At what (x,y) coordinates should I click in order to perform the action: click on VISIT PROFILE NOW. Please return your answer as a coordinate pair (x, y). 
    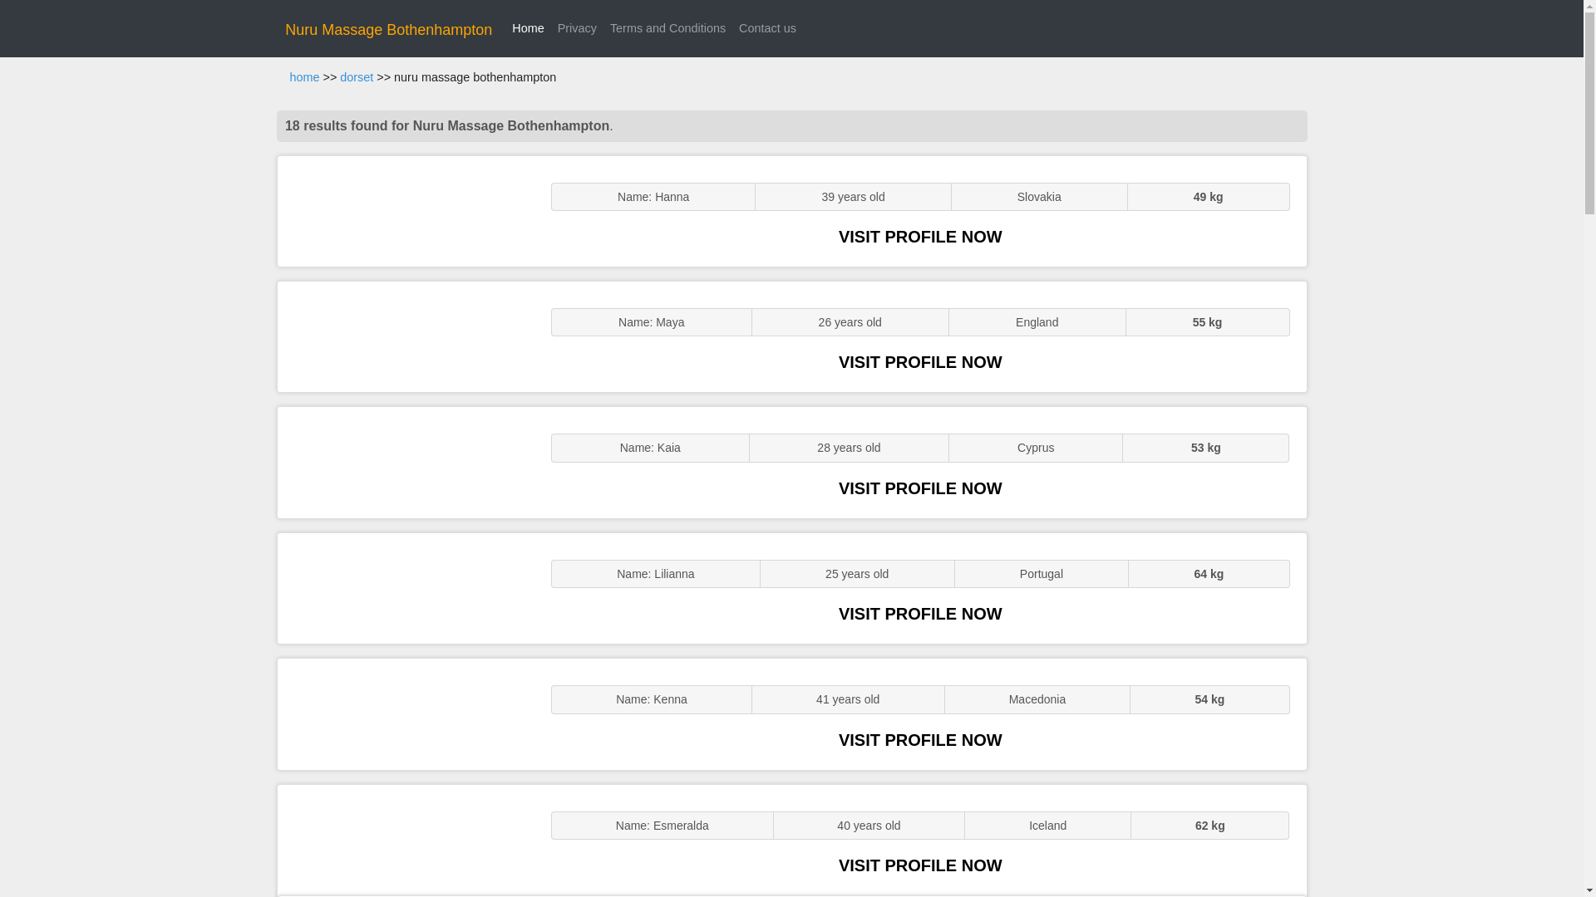
    Looking at the image, I should click on (920, 488).